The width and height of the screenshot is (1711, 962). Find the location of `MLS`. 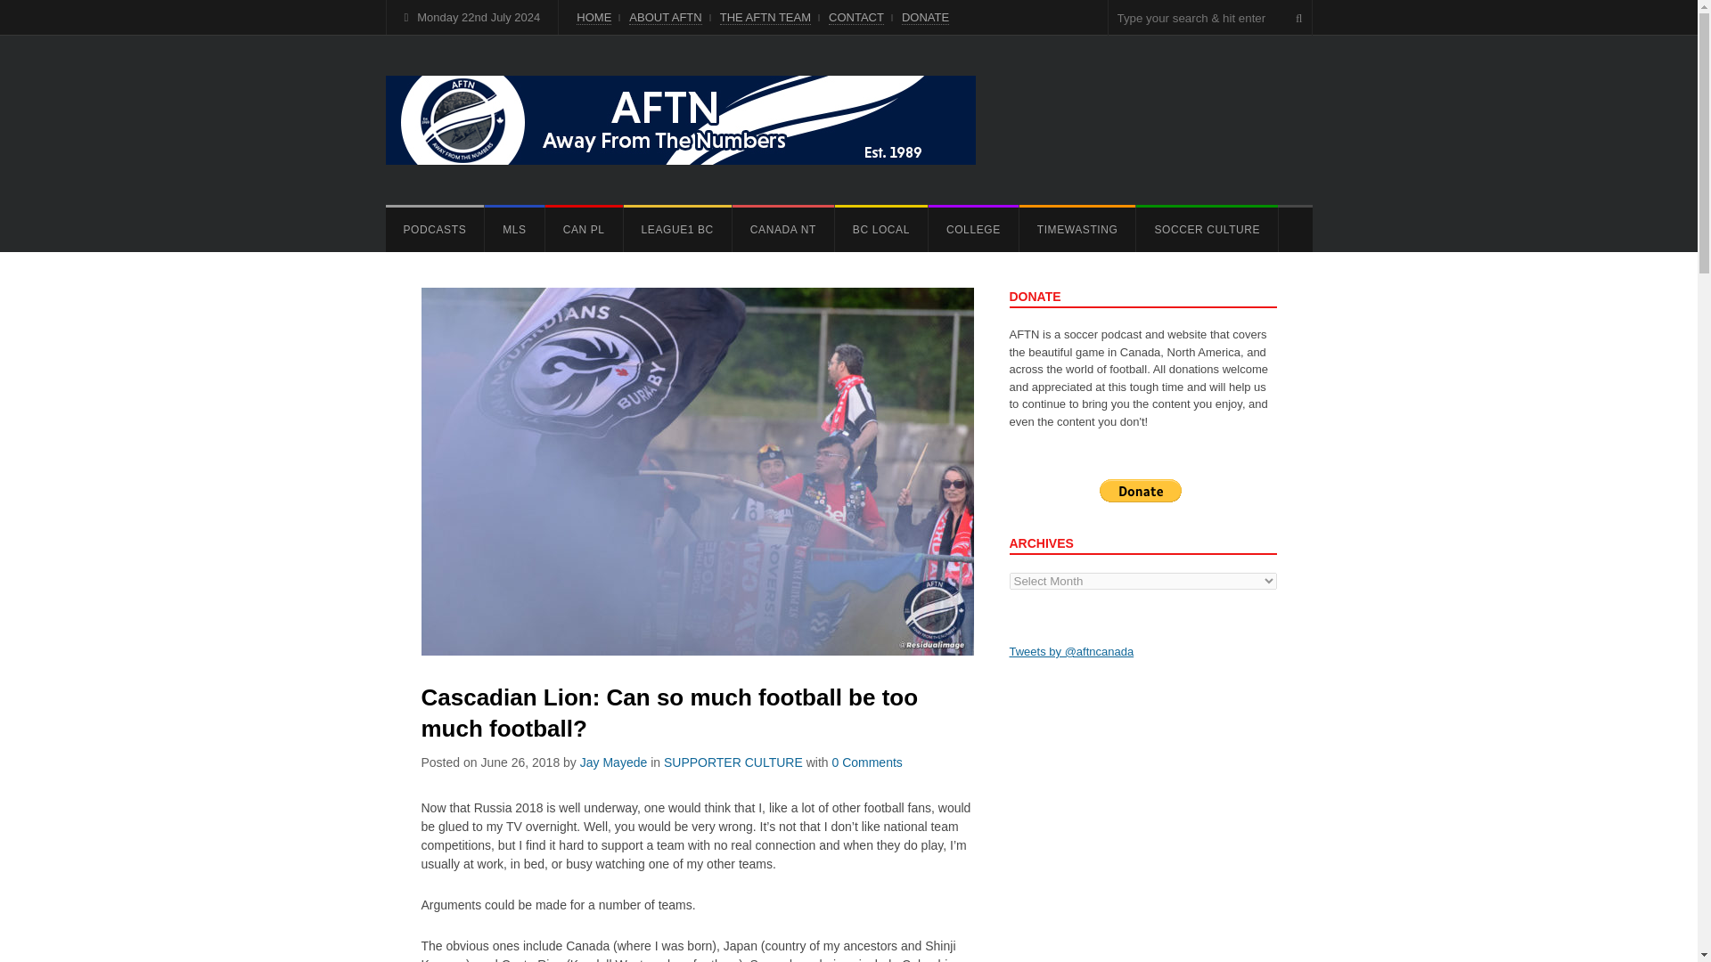

MLS is located at coordinates (513, 230).